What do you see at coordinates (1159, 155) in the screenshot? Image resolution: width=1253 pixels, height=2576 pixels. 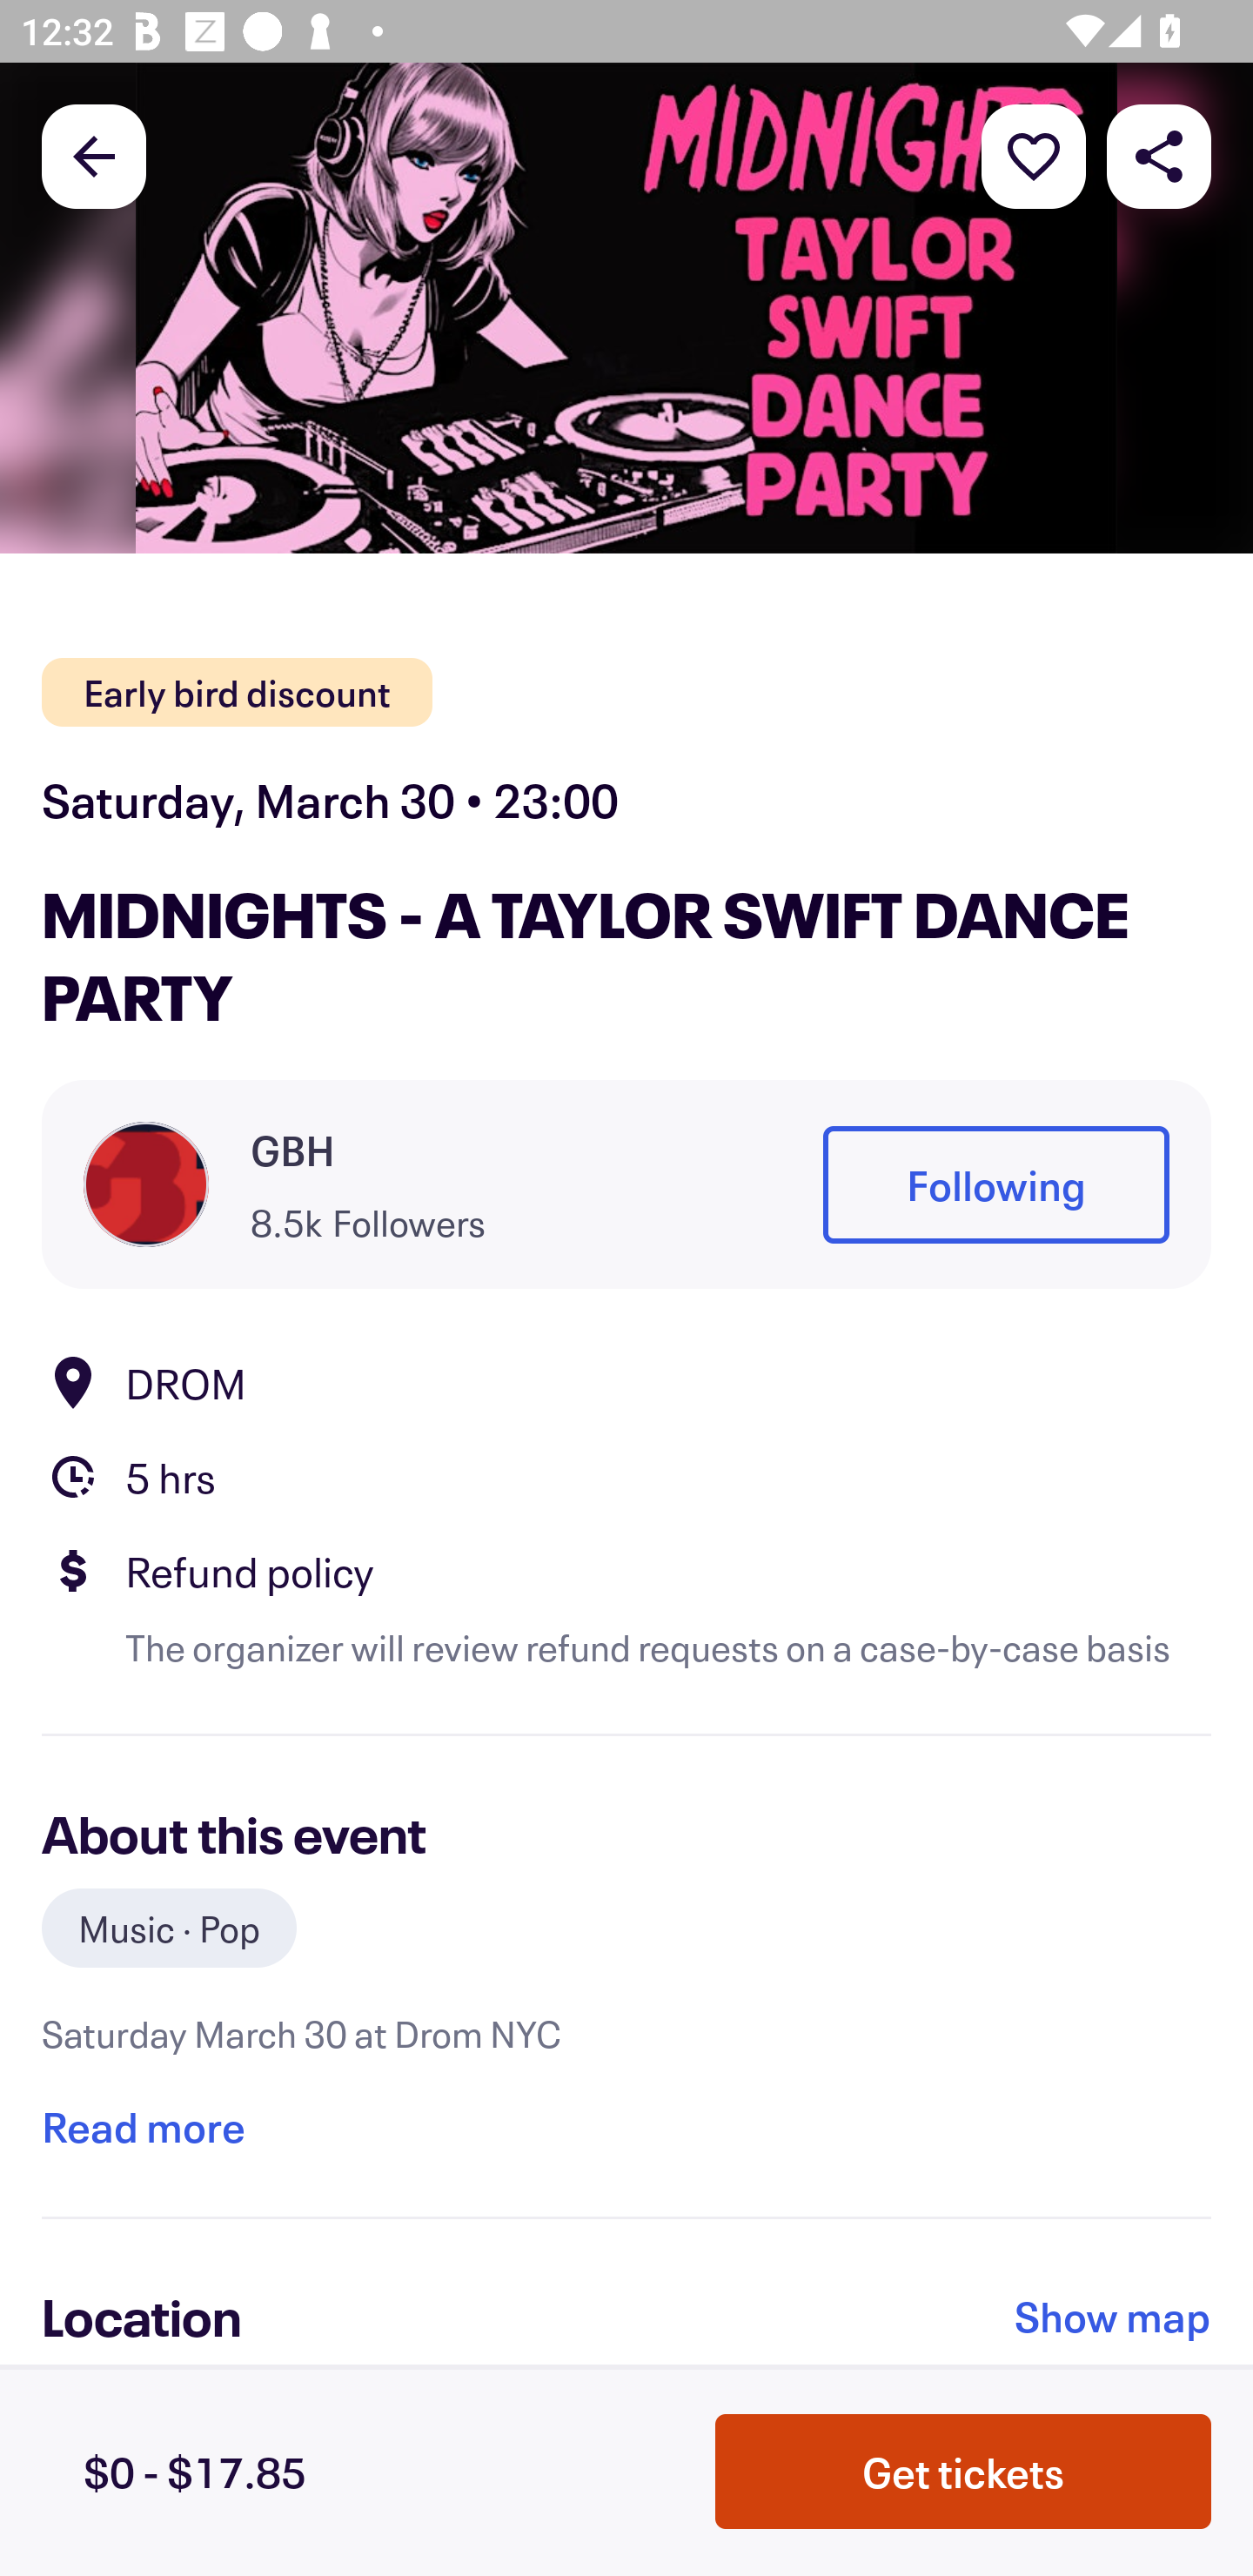 I see `Share` at bounding box center [1159, 155].